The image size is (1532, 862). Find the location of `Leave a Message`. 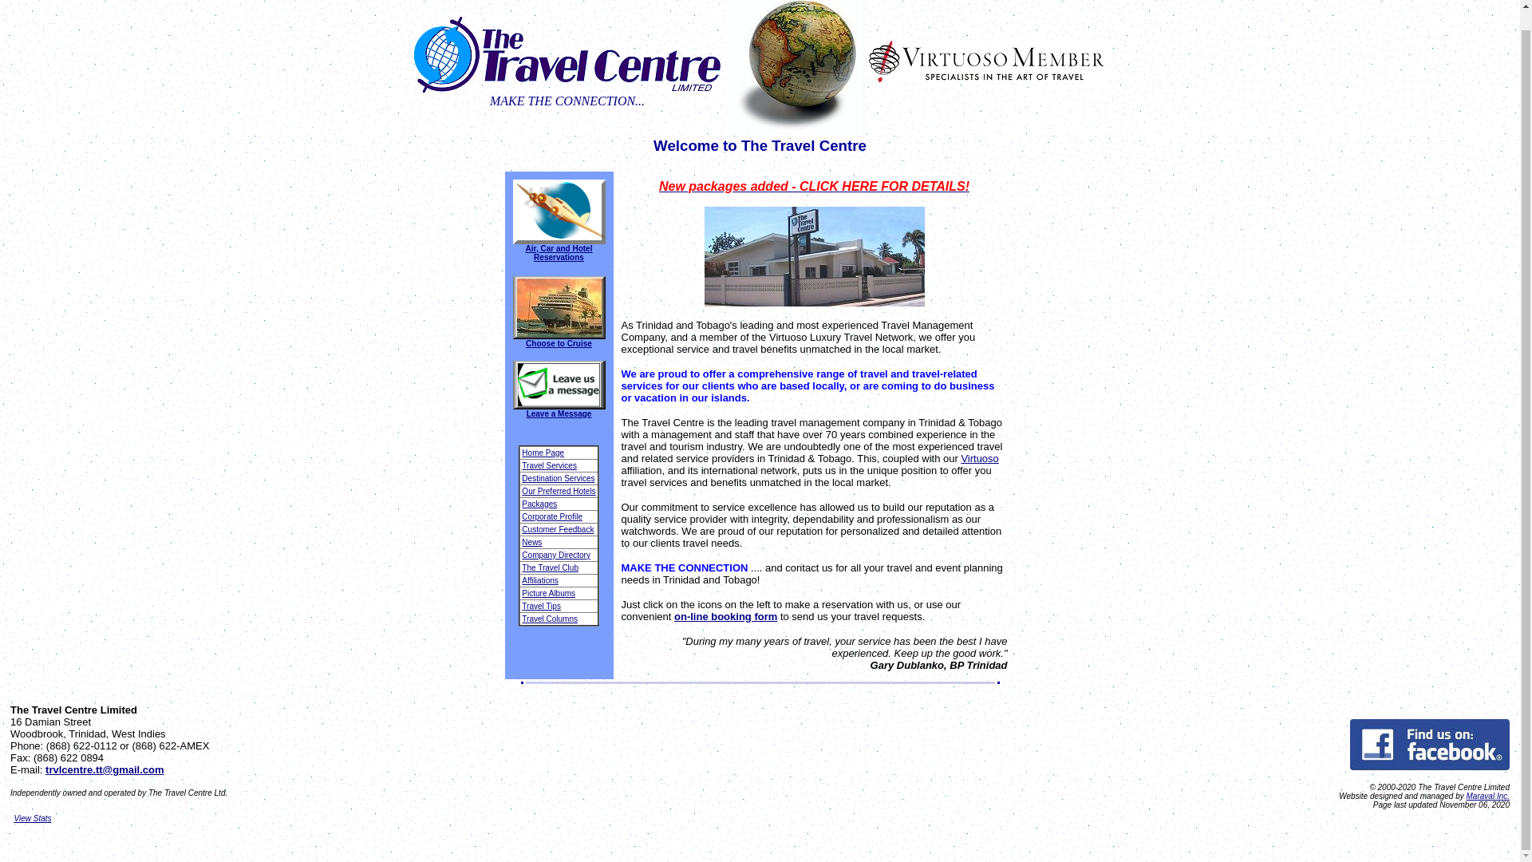

Leave a Message is located at coordinates (559, 410).